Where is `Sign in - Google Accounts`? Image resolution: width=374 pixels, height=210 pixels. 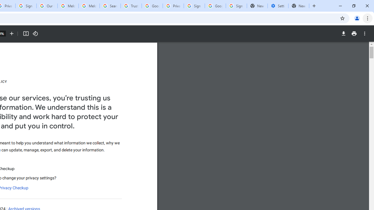 Sign in - Google Accounts is located at coordinates (26, 6).